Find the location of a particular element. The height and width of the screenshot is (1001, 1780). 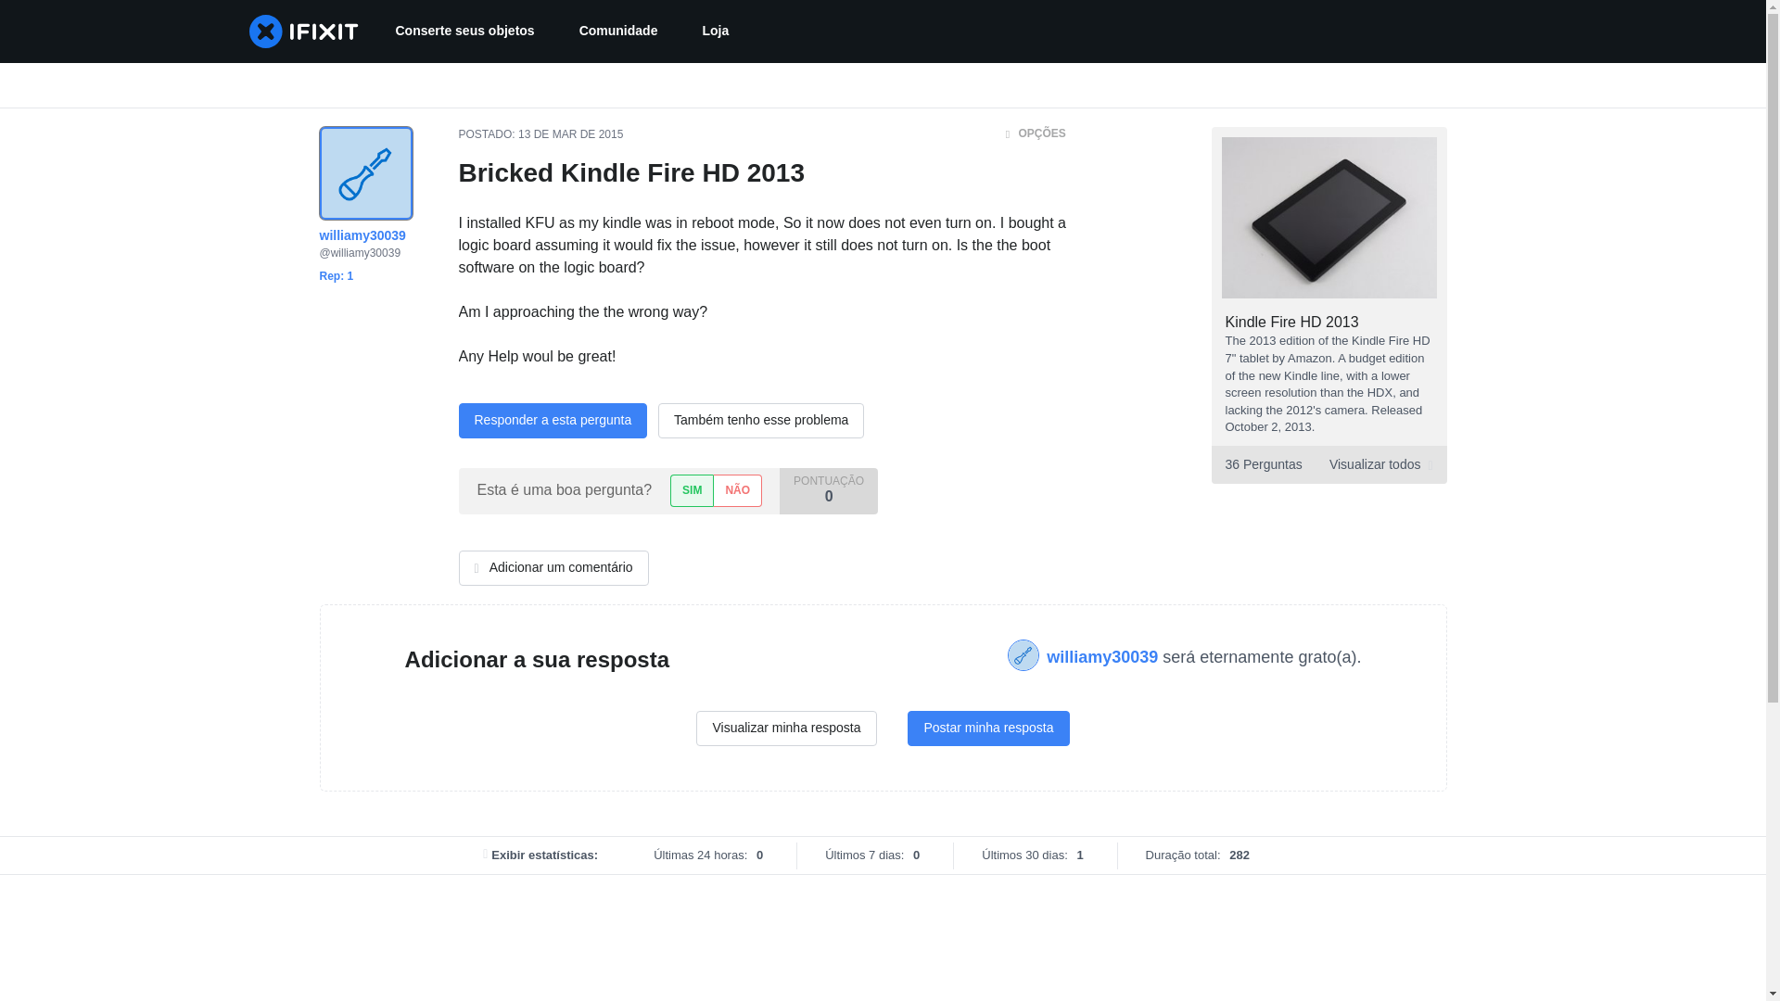

Postar minha resposta is located at coordinates (988, 728).